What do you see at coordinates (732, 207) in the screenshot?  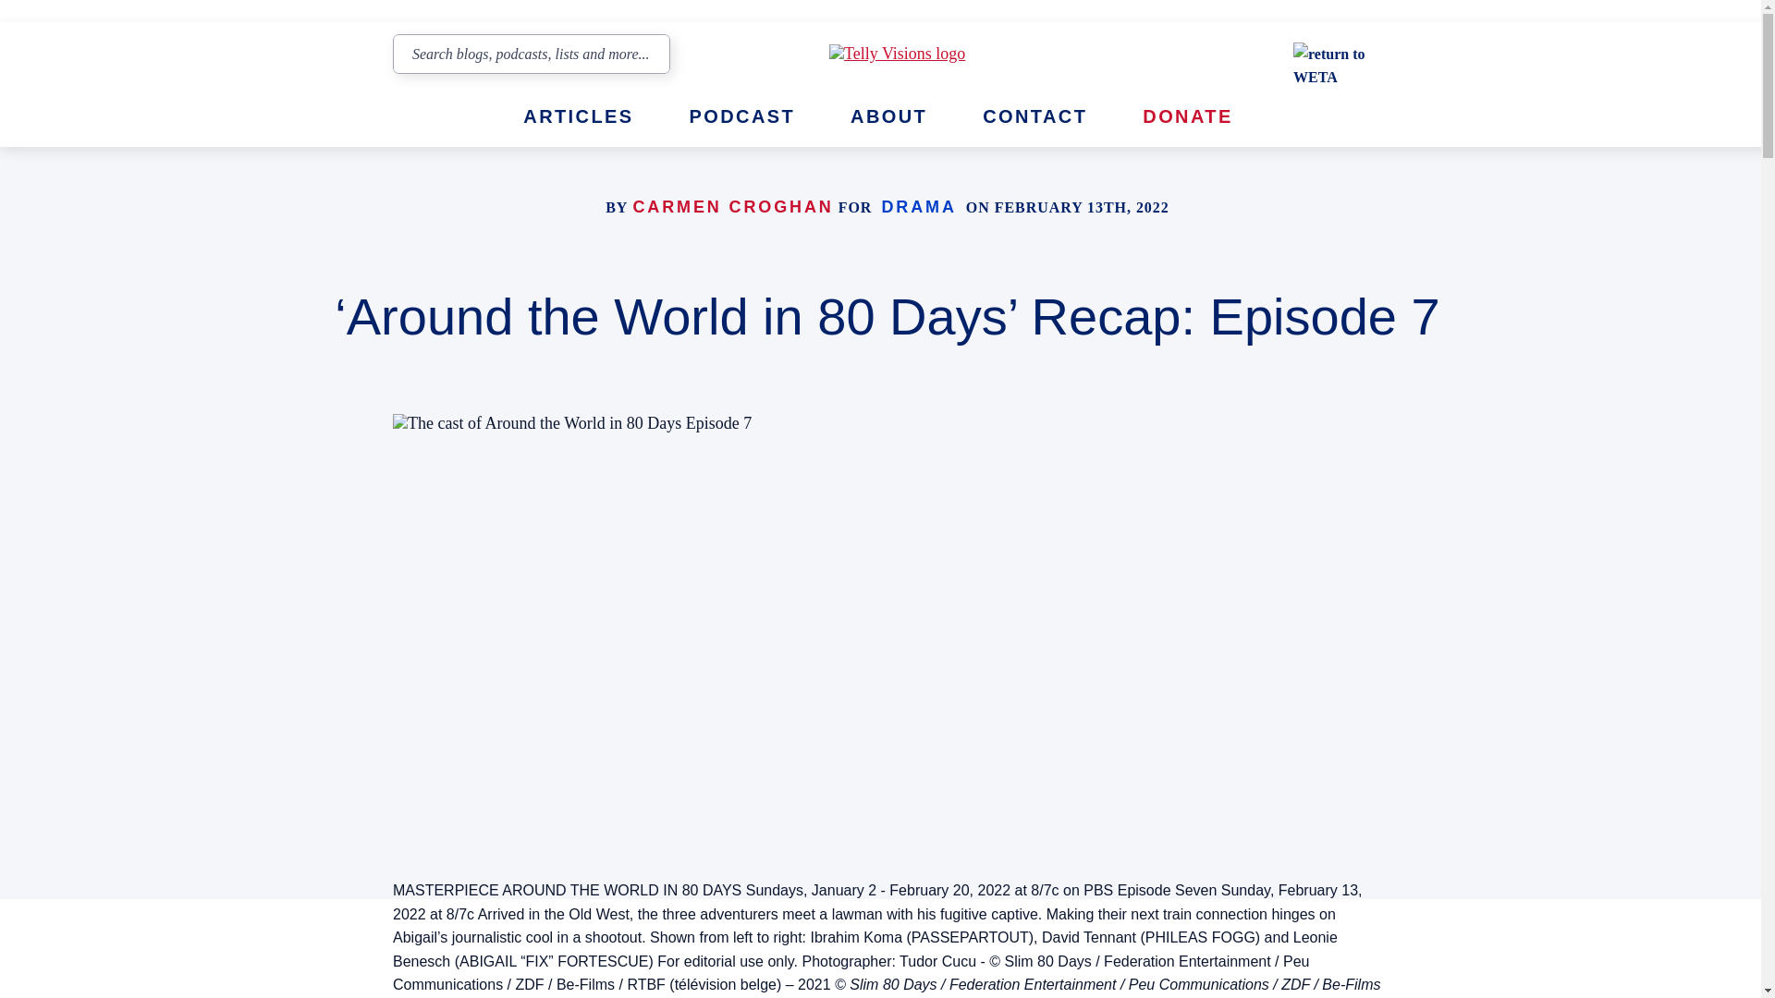 I see `CARMEN CROGHAN` at bounding box center [732, 207].